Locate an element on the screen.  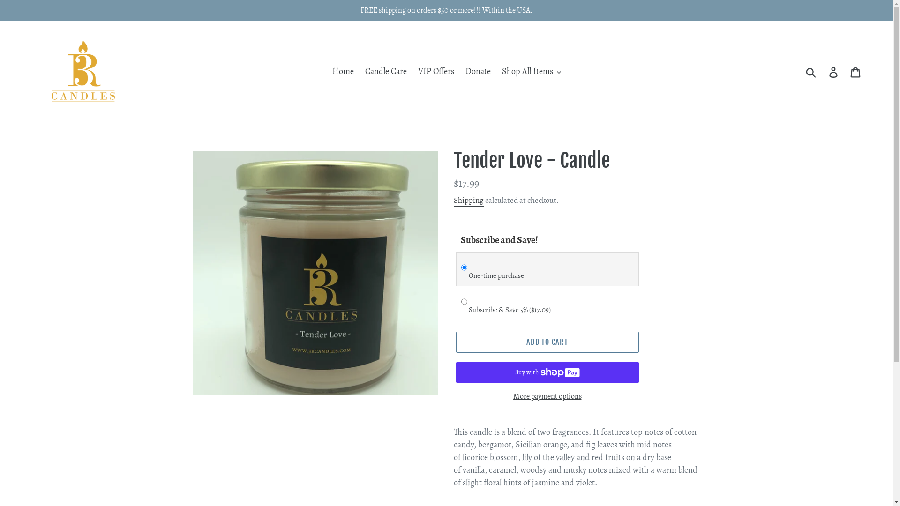
Donate is located at coordinates (478, 71).